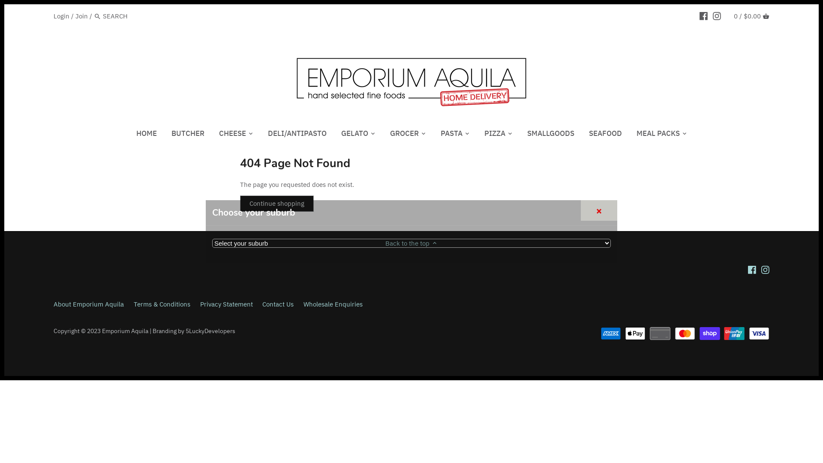  I want to click on Facebook, so click(704, 16).